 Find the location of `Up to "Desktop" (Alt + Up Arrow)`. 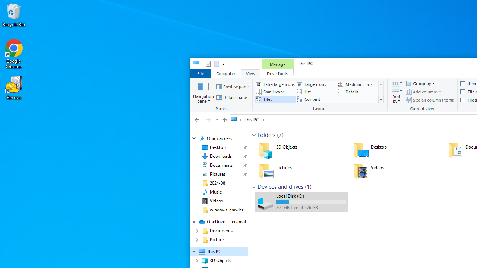

Up to "Desktop" (Alt + Up Arrow) is located at coordinates (224, 120).